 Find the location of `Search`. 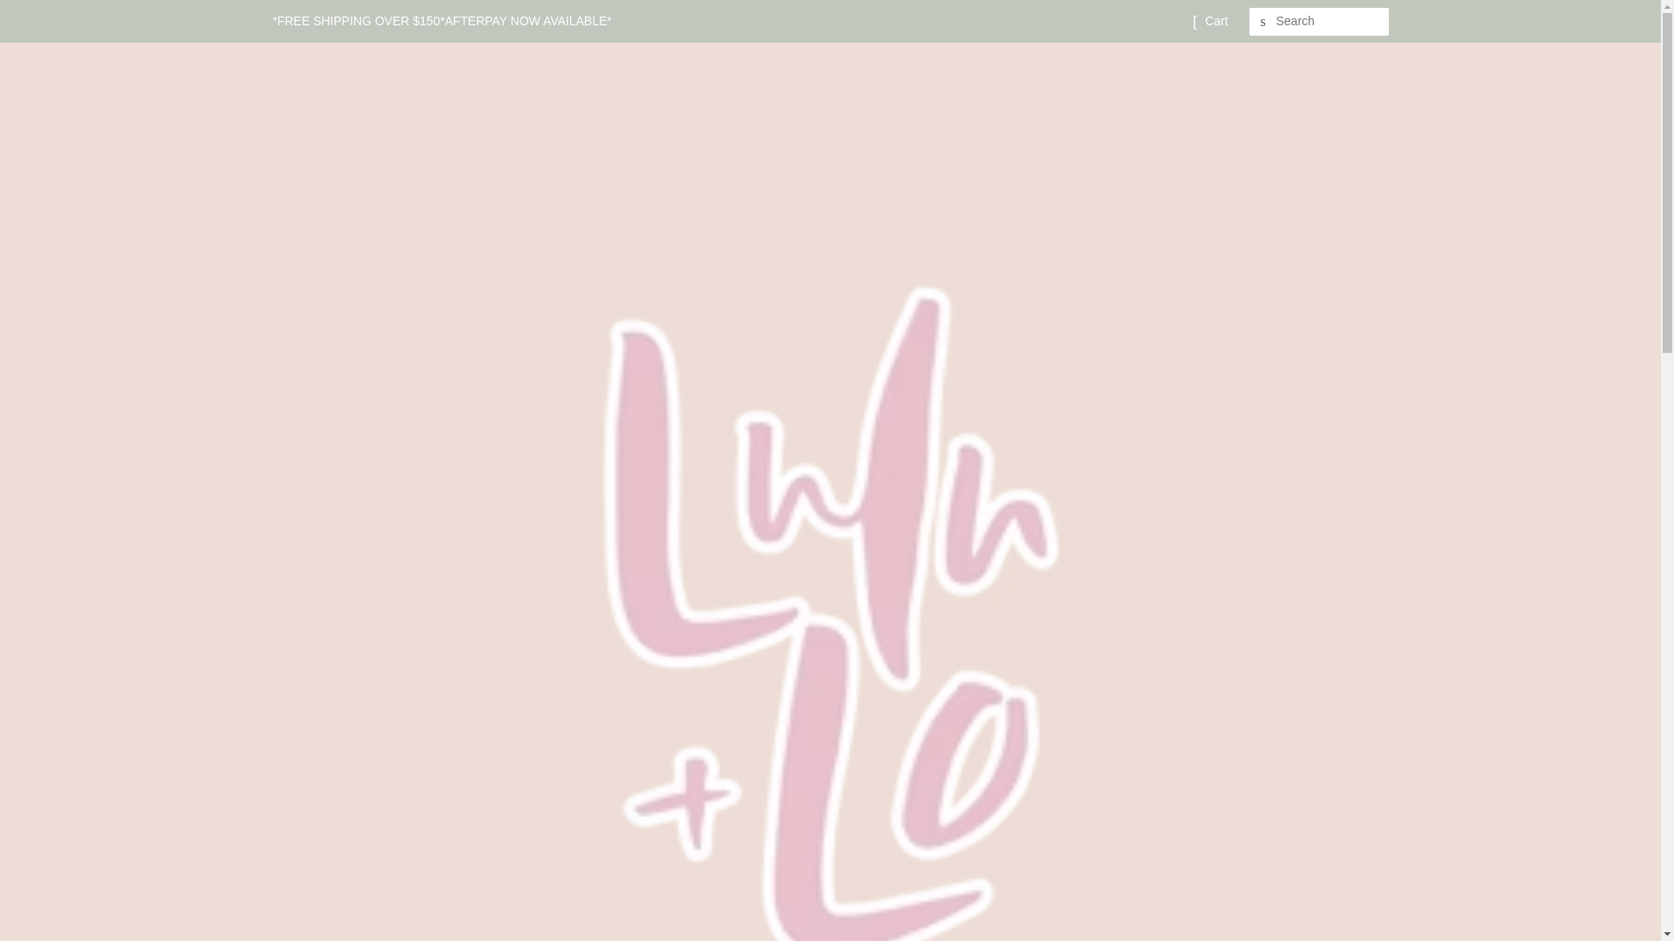

Search is located at coordinates (1262, 22).